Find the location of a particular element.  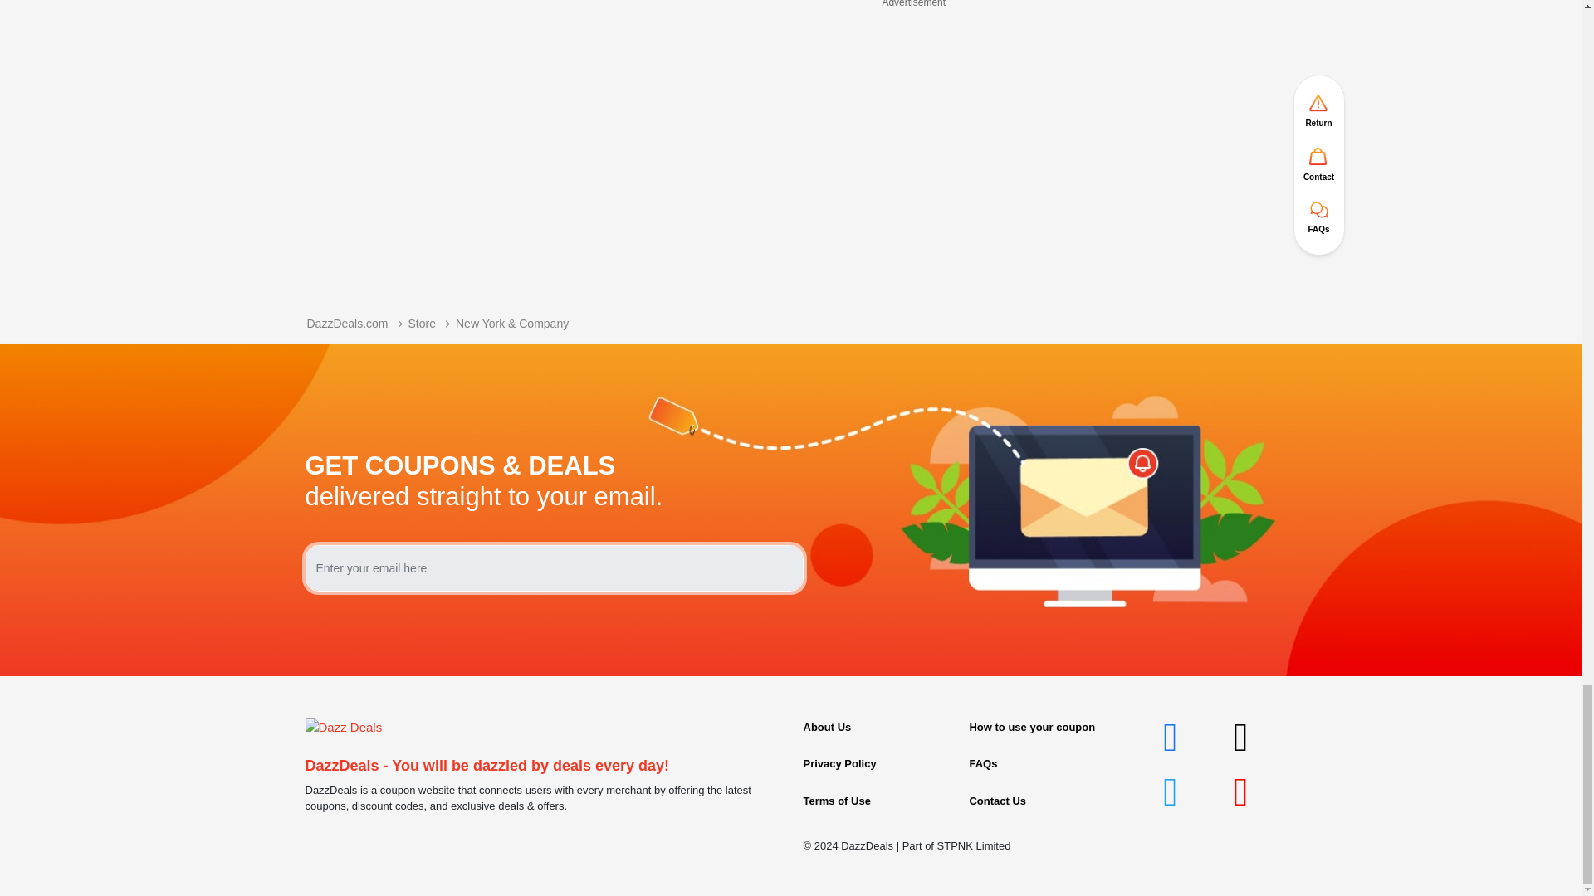

Dazzdeals.CoM is located at coordinates (344, 727).